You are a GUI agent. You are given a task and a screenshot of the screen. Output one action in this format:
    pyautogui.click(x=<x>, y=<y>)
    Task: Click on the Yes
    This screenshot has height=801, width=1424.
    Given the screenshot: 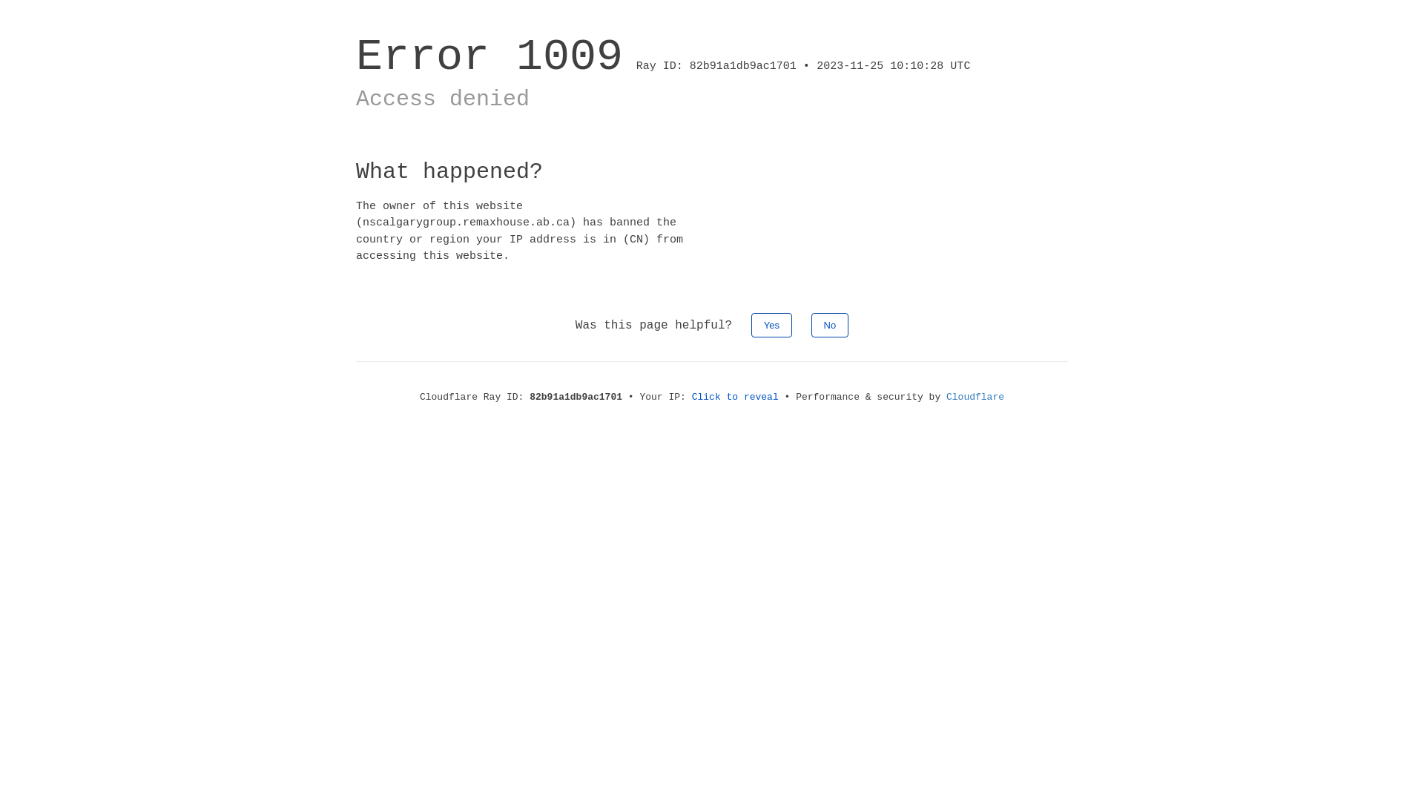 What is the action you would take?
    pyautogui.click(x=771, y=325)
    